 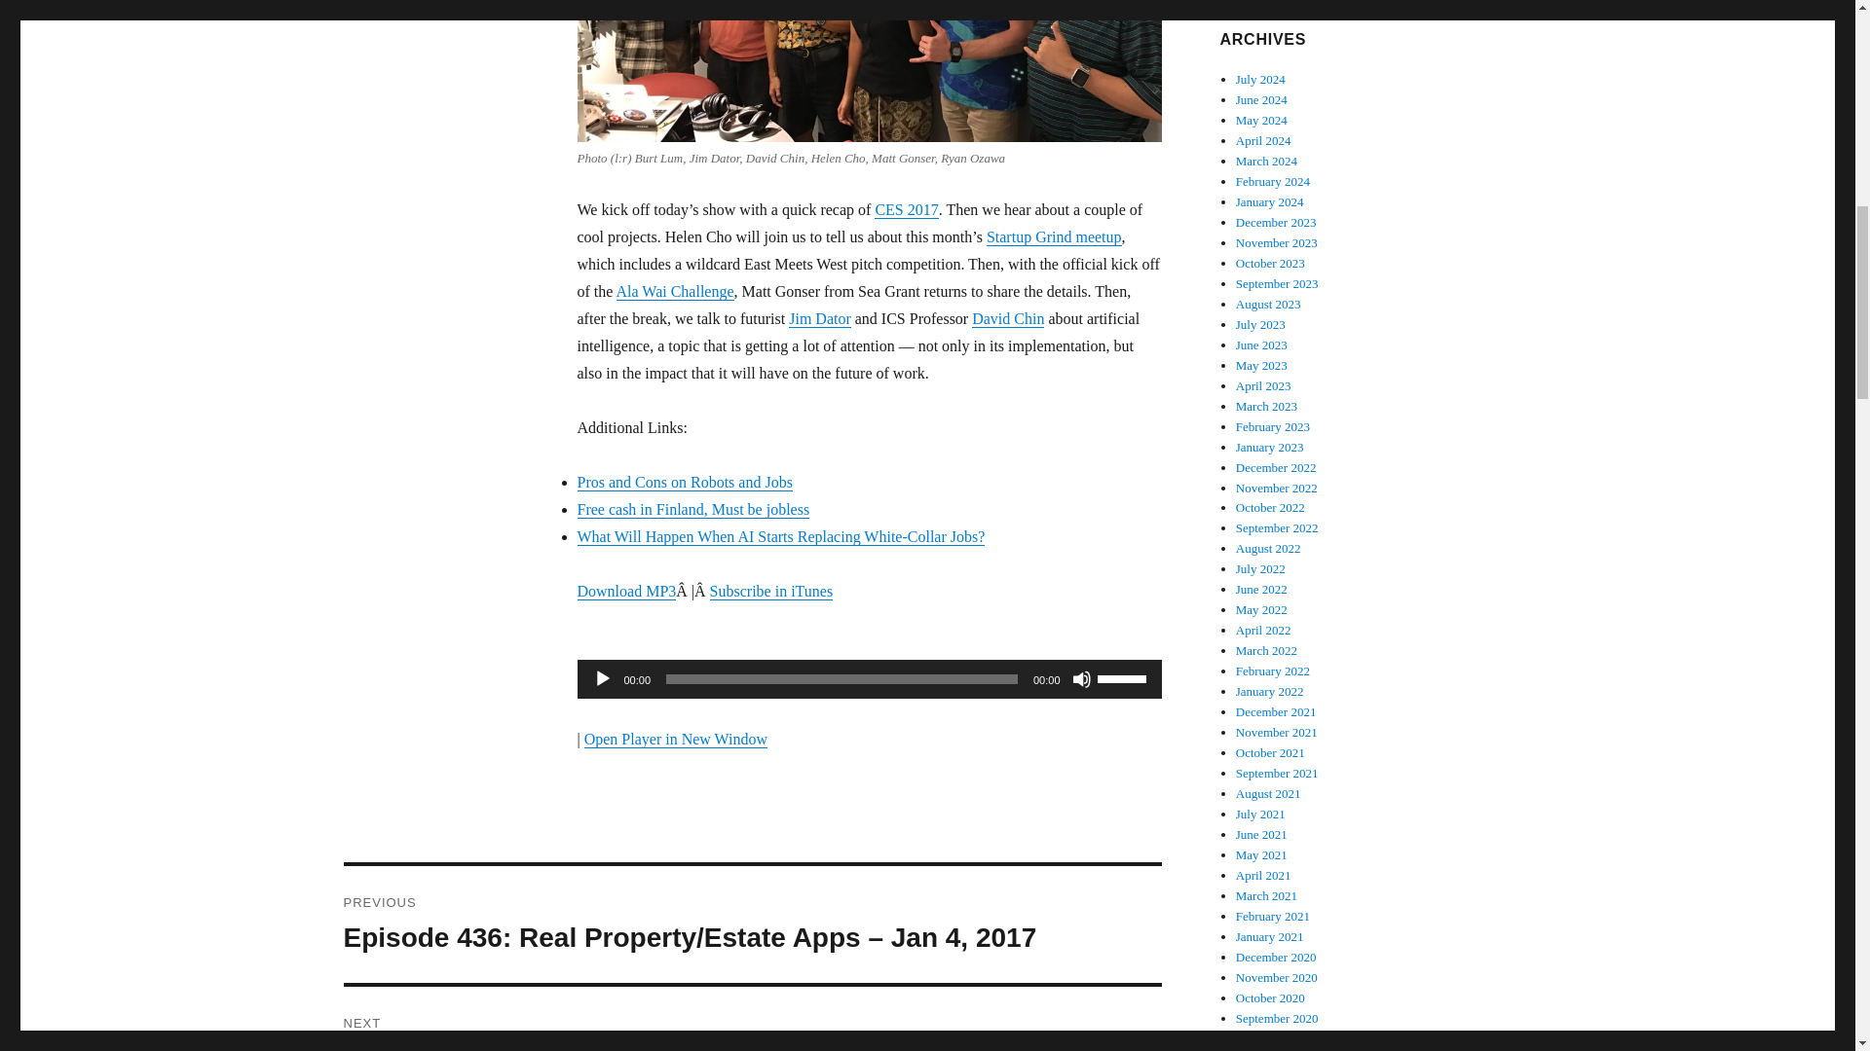 I want to click on May 2024, so click(x=1262, y=119).